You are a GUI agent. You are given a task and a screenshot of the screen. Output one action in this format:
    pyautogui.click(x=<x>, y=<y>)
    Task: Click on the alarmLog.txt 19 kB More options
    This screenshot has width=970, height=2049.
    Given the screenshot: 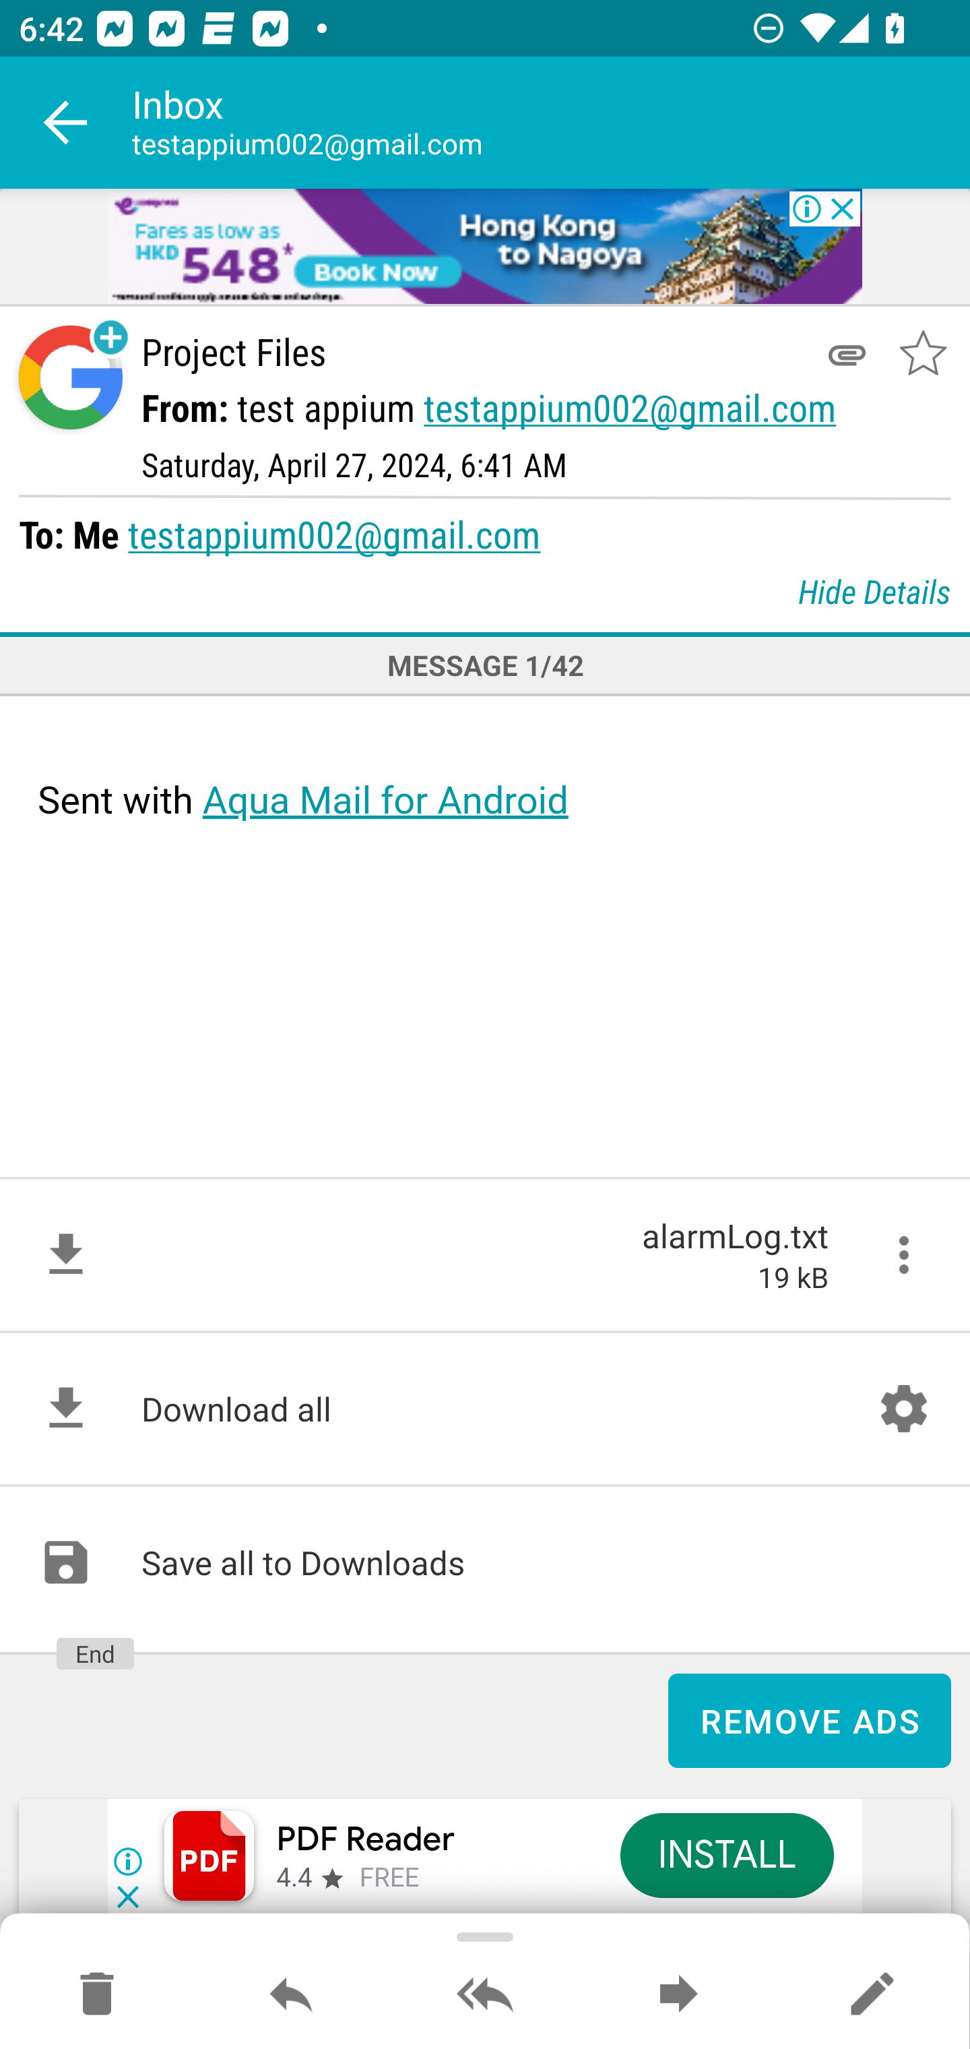 What is the action you would take?
    pyautogui.click(x=485, y=1255)
    